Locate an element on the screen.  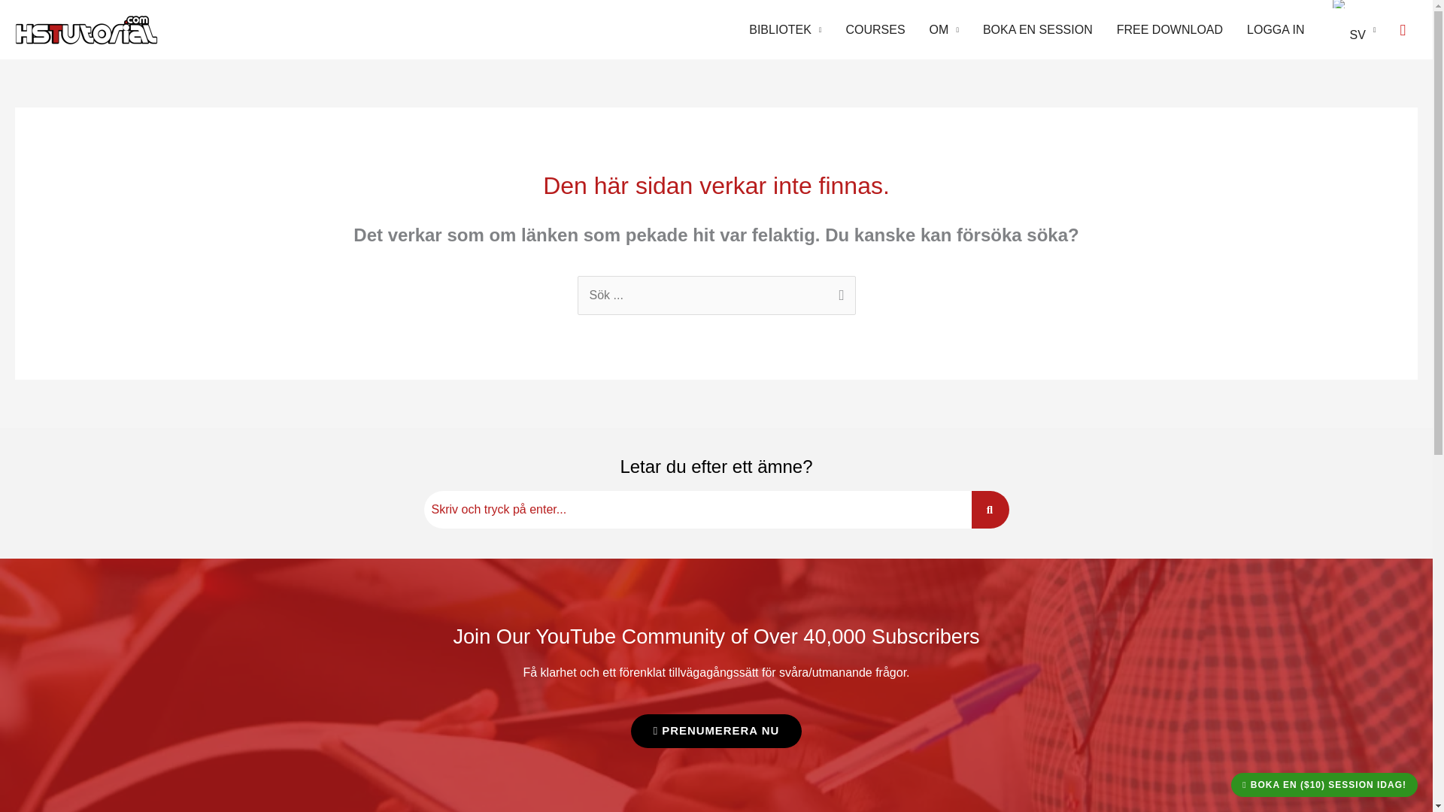
PRENUMERERA NU is located at coordinates (717, 731).